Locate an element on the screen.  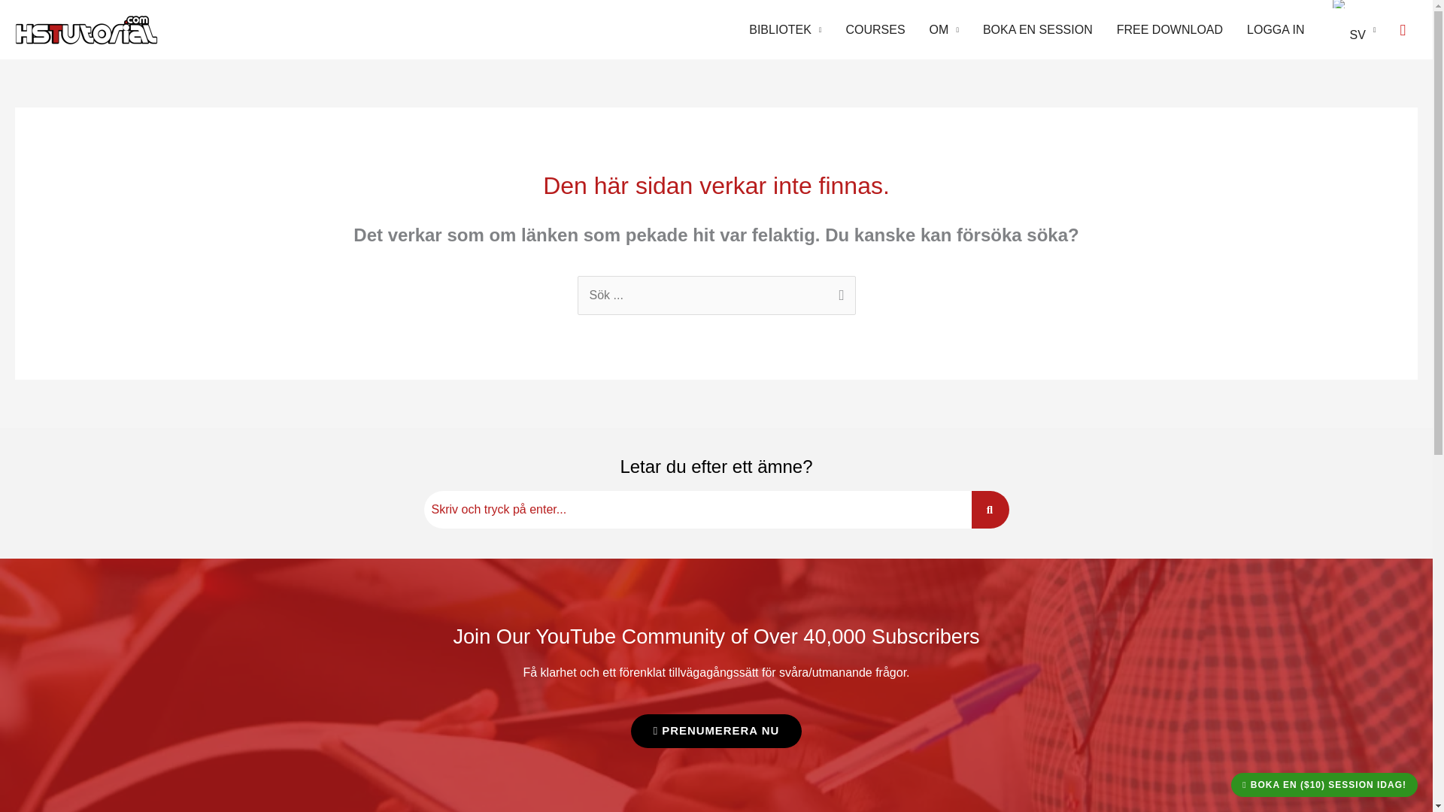
PRENUMERERA NU is located at coordinates (717, 731).